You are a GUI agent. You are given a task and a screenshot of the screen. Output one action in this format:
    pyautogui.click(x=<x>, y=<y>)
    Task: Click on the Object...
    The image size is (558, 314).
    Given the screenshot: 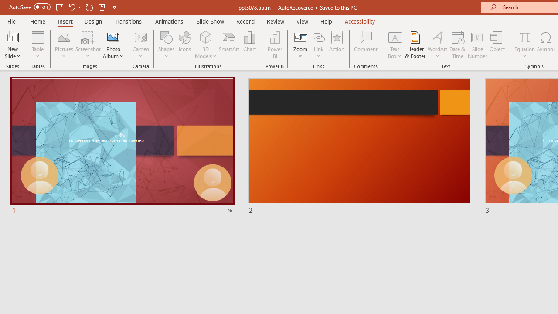 What is the action you would take?
    pyautogui.click(x=497, y=44)
    